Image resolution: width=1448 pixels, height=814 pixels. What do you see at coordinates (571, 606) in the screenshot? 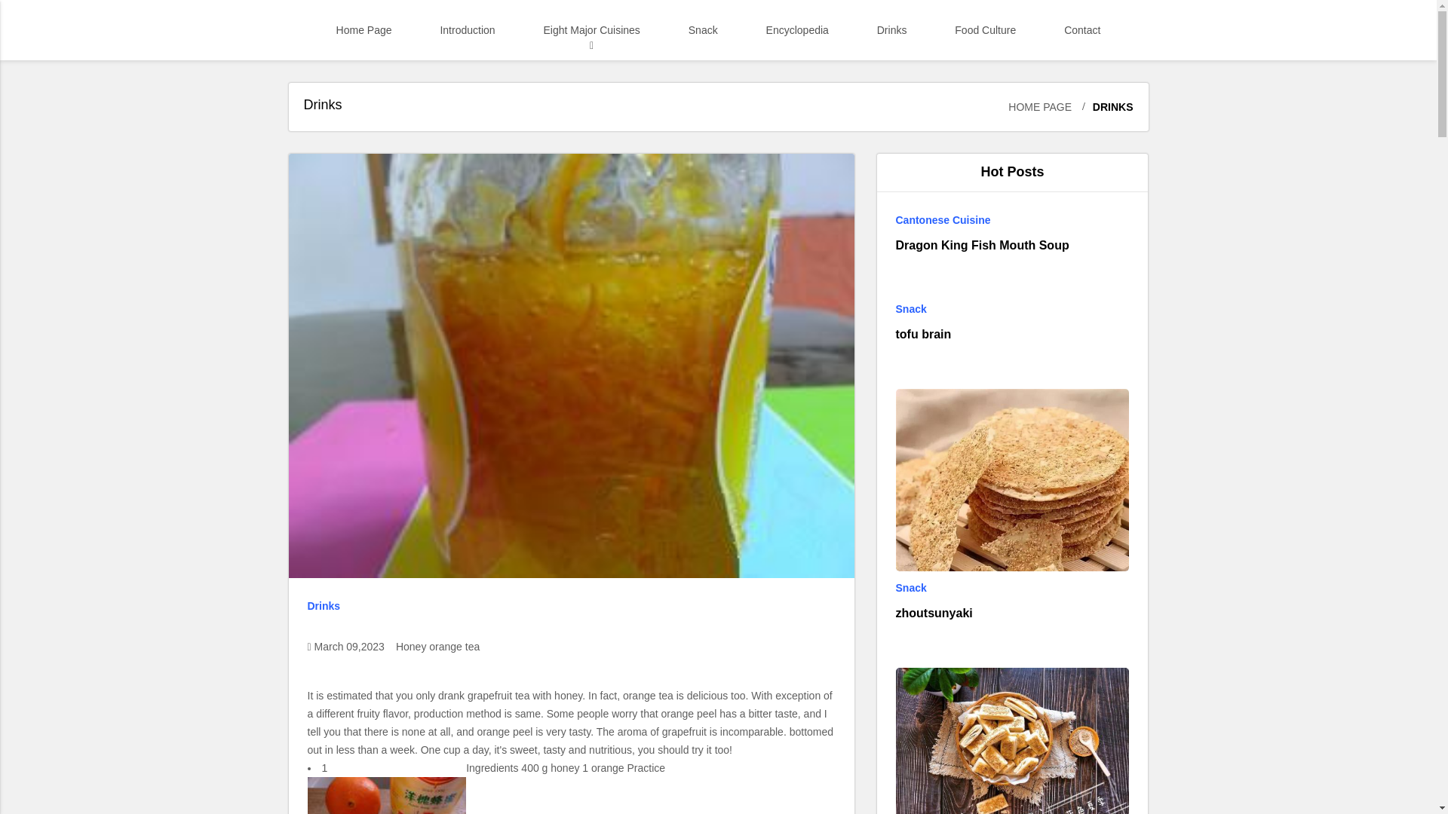
I see `Drinks` at bounding box center [571, 606].